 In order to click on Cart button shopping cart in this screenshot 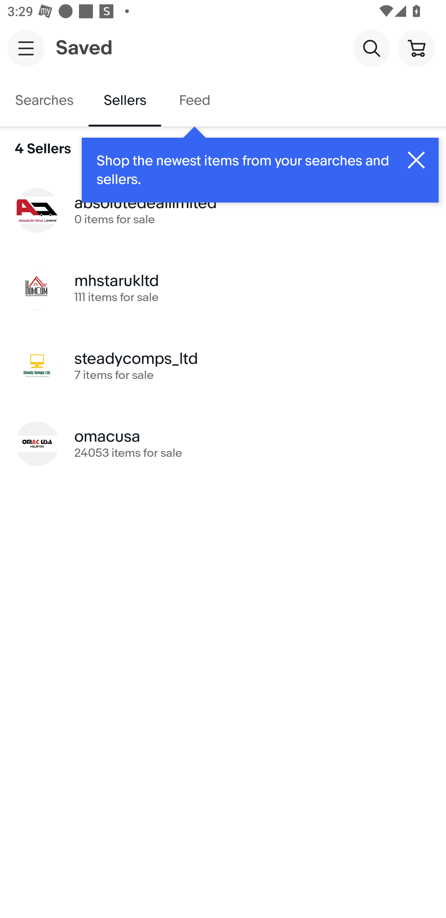, I will do `click(416, 48)`.